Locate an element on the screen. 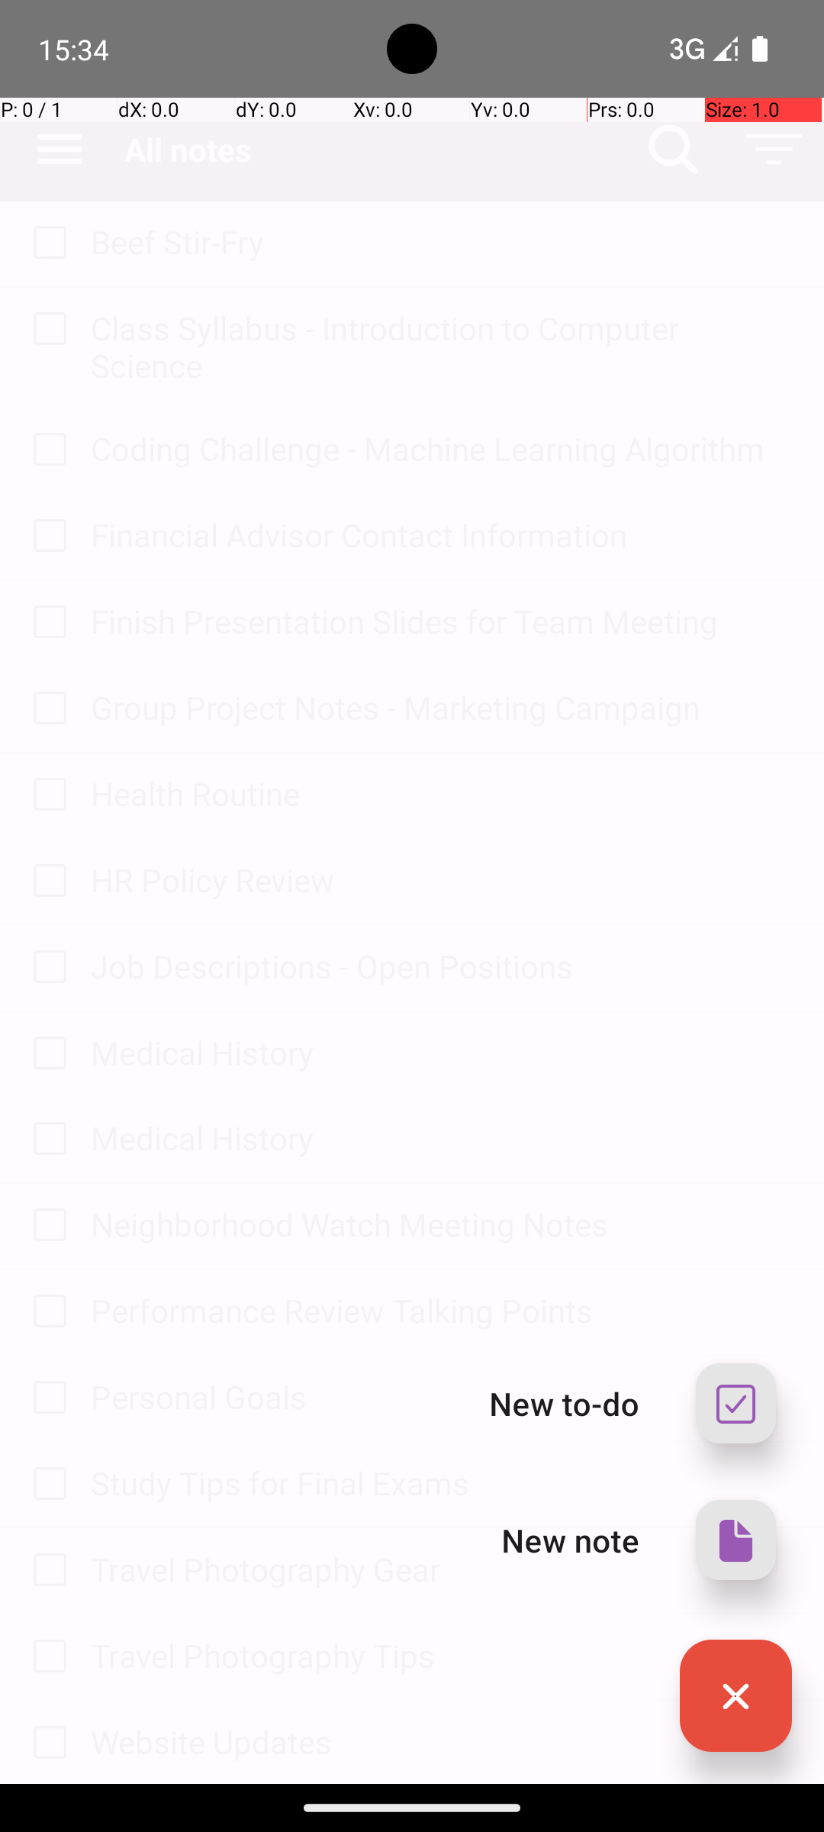  Travel Photography Tips is located at coordinates (443, 1655).